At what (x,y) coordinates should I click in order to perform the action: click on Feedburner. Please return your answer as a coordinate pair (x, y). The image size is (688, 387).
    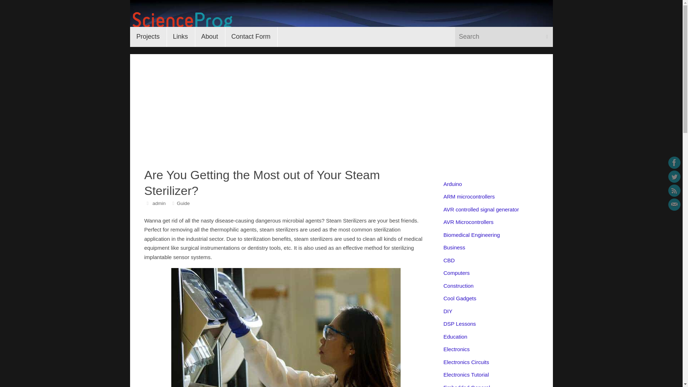
    Looking at the image, I should click on (674, 191).